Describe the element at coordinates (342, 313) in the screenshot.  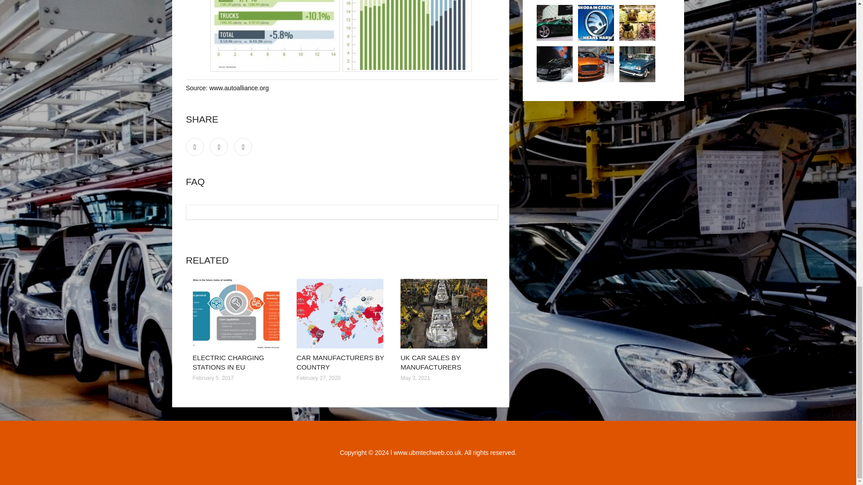
I see `Car manufacturers by Country` at that location.